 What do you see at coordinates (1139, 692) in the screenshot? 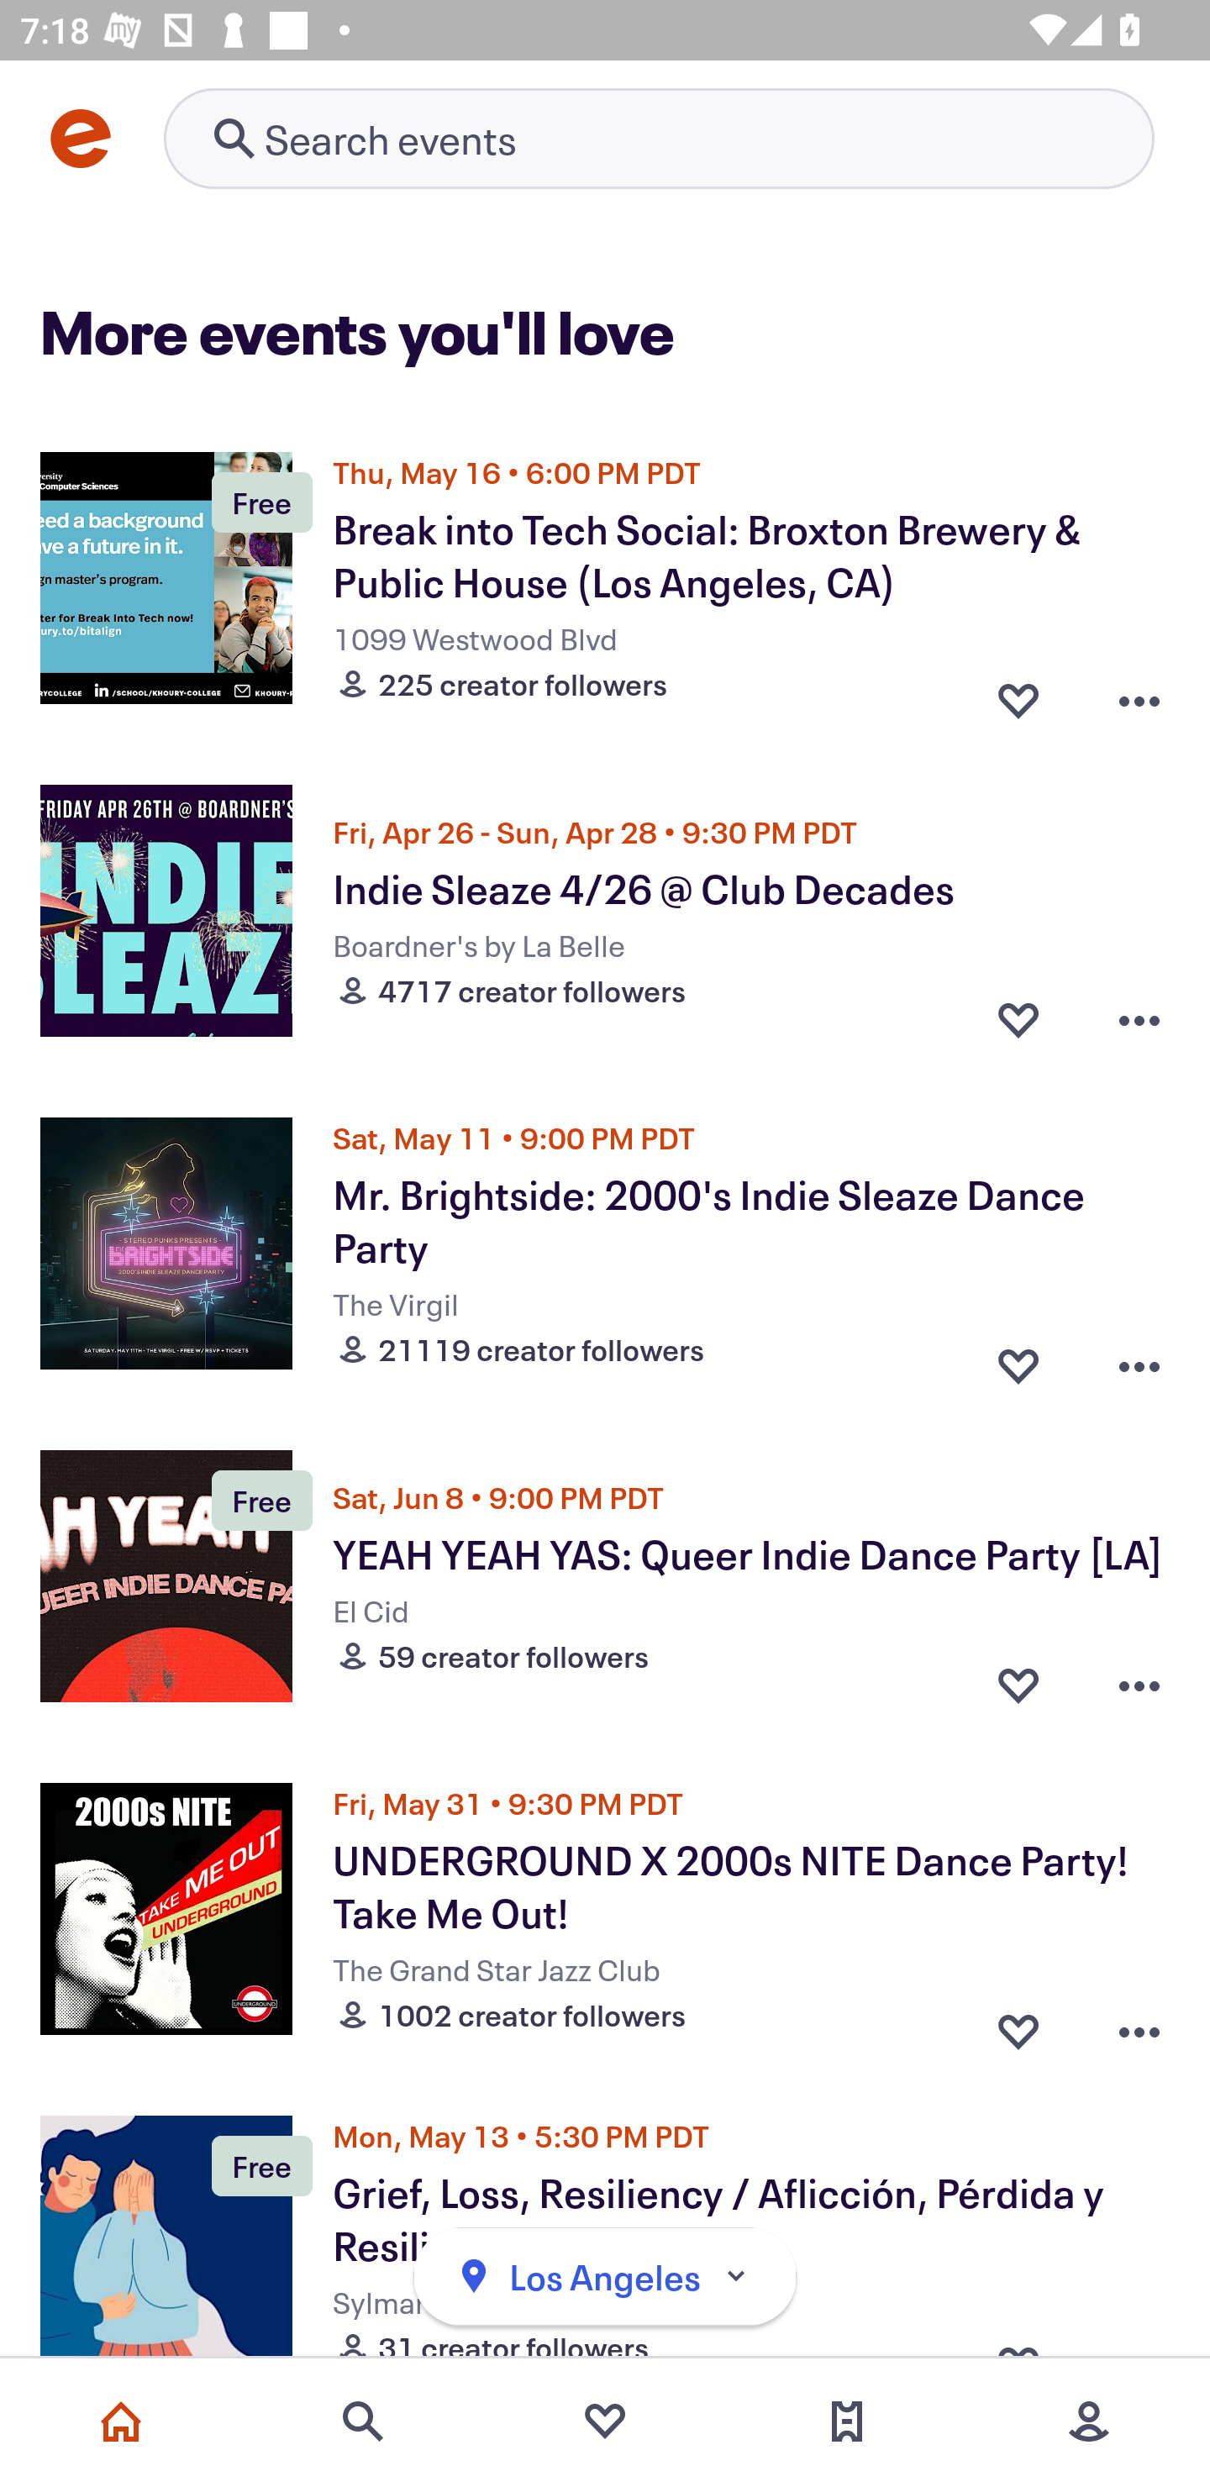
I see `Overflow menu button` at bounding box center [1139, 692].